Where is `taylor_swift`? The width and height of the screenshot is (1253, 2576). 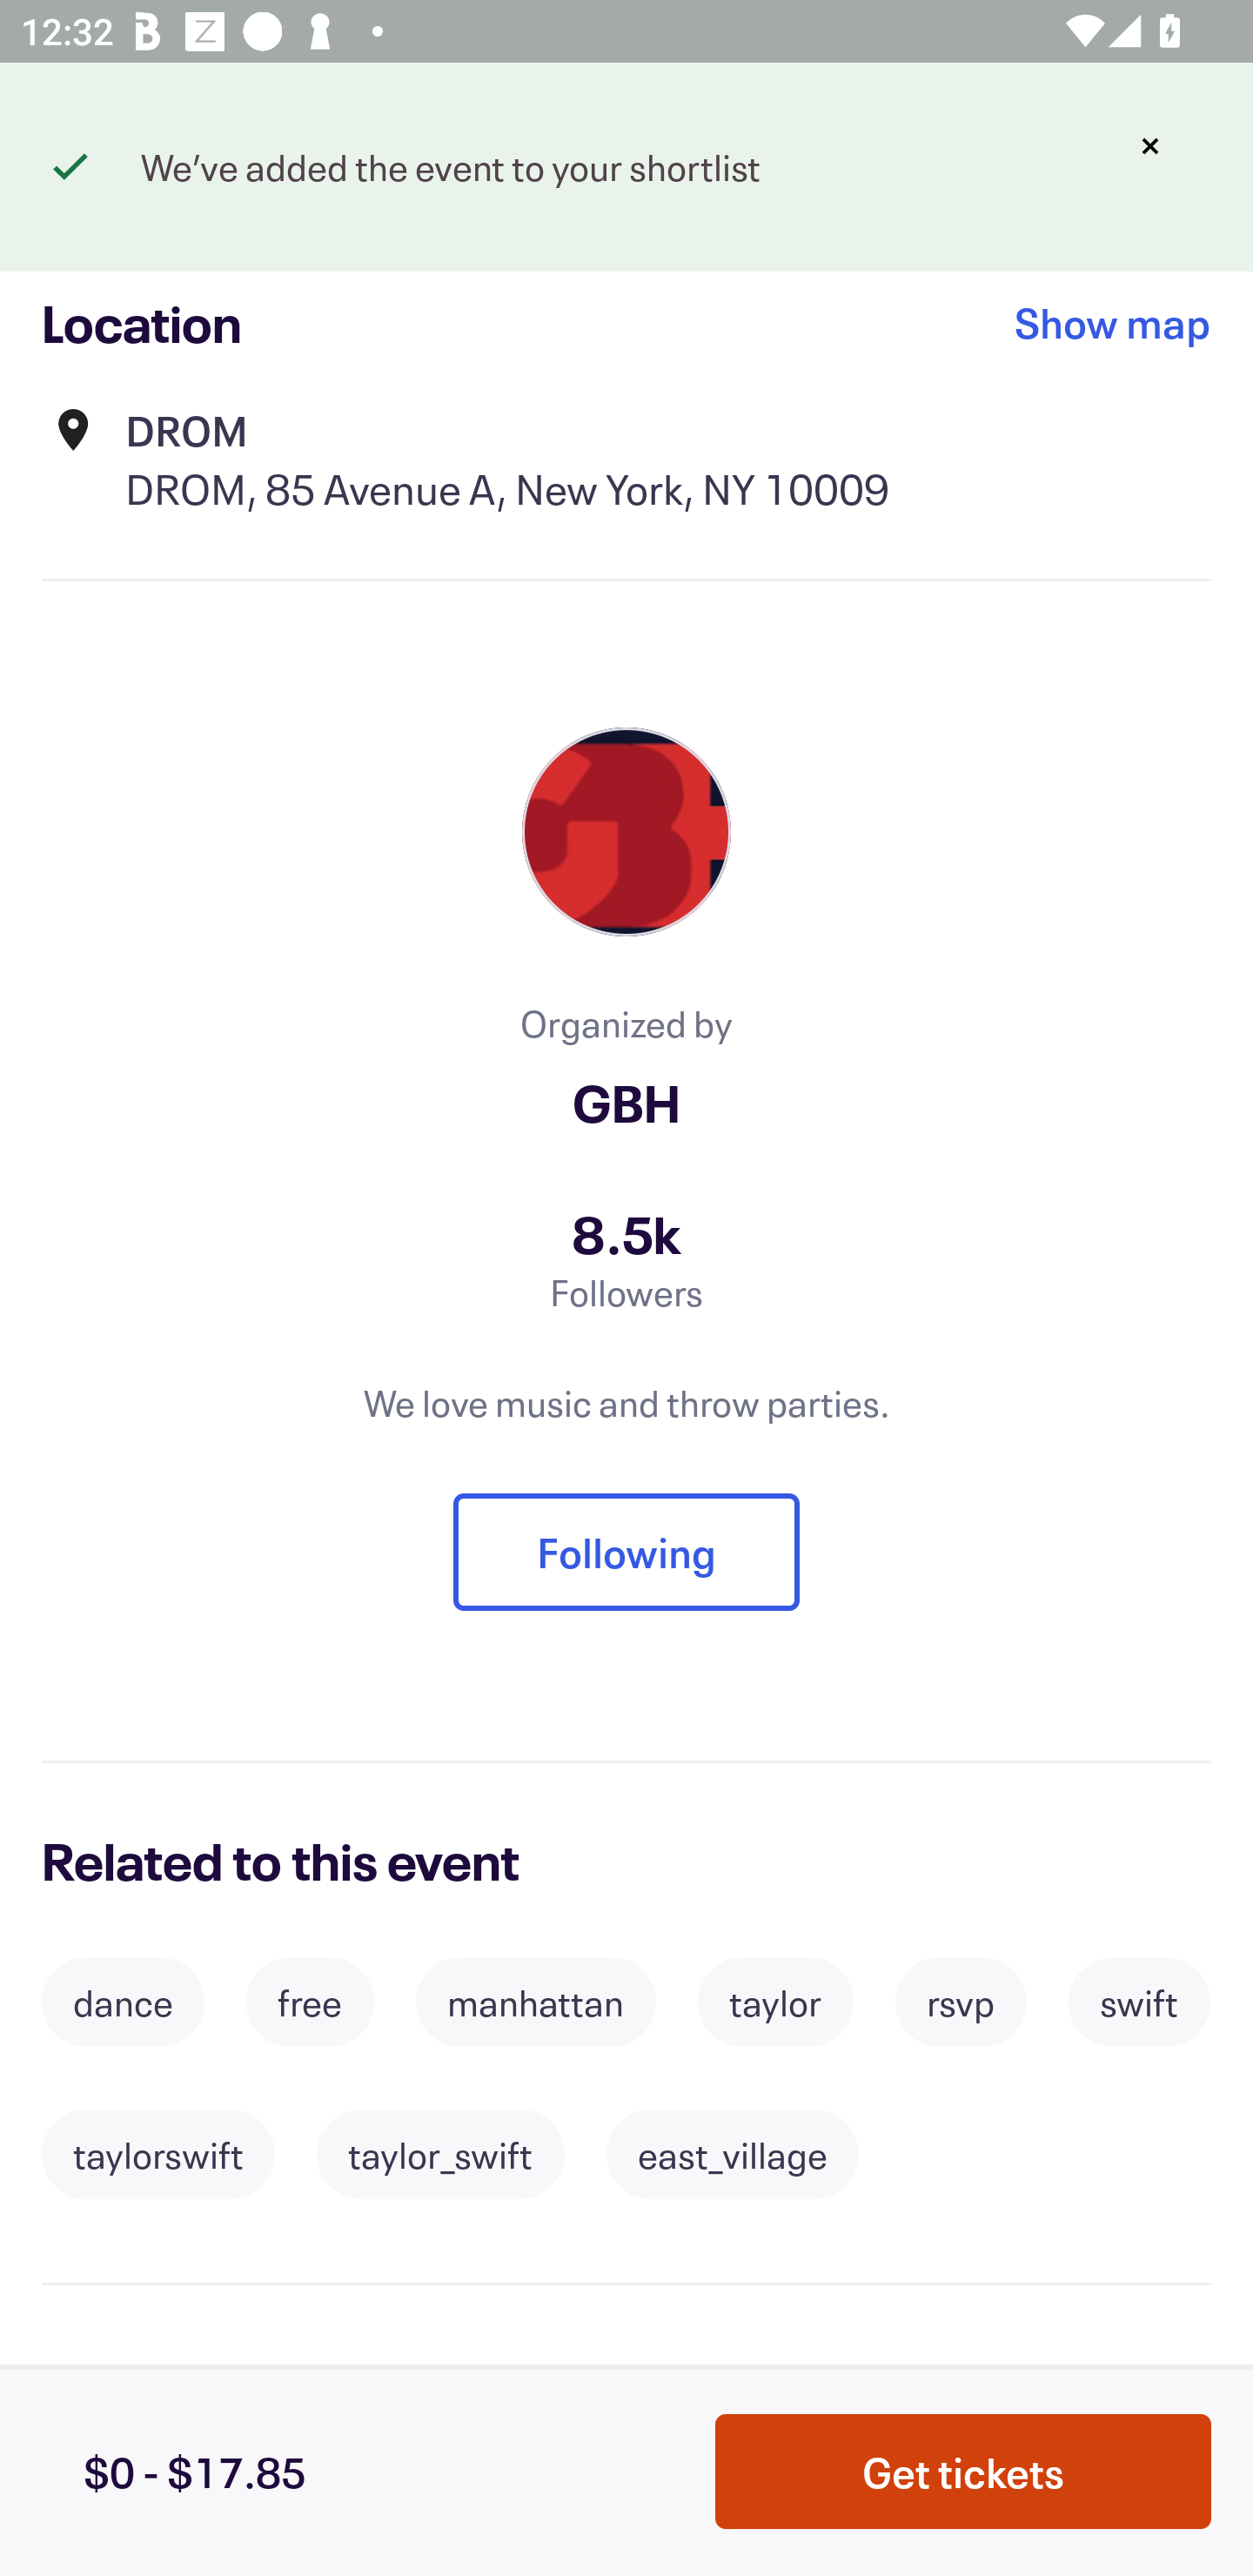 taylor_swift is located at coordinates (440, 2155).